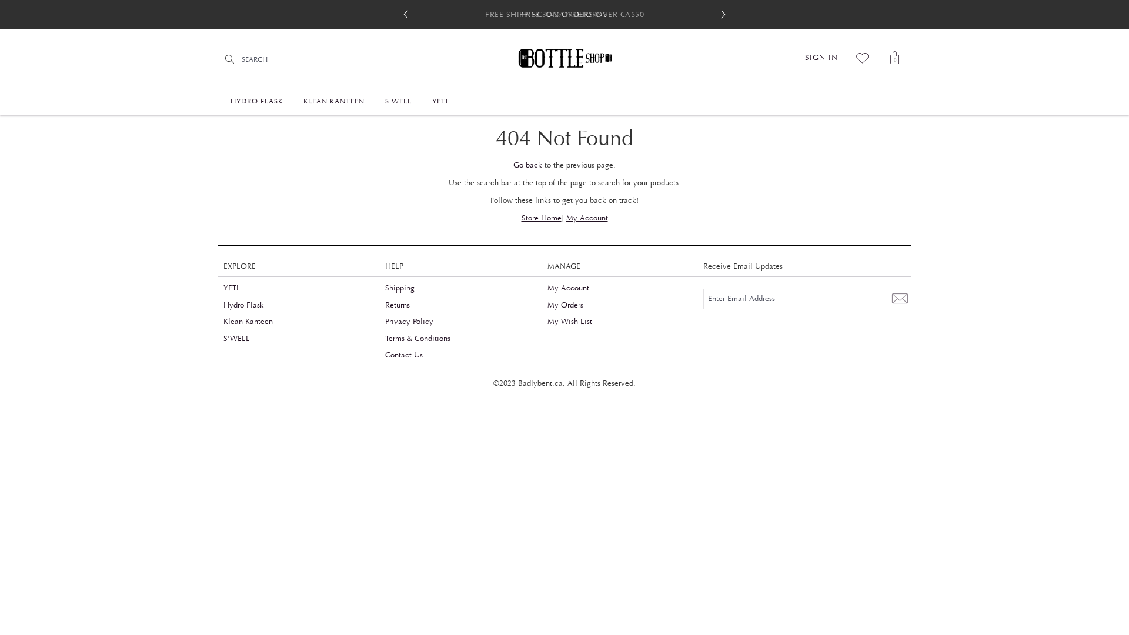 The width and height of the screenshot is (1129, 635). Describe the element at coordinates (334, 100) in the screenshot. I see `KLEAN KANTEEN` at that location.